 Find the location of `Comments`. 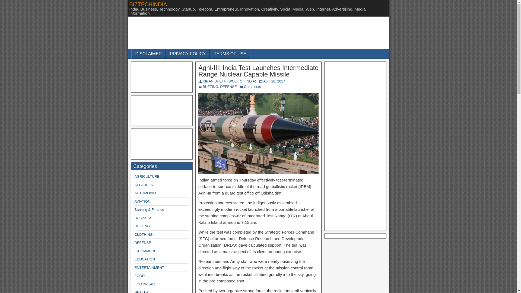

Comments is located at coordinates (252, 87).